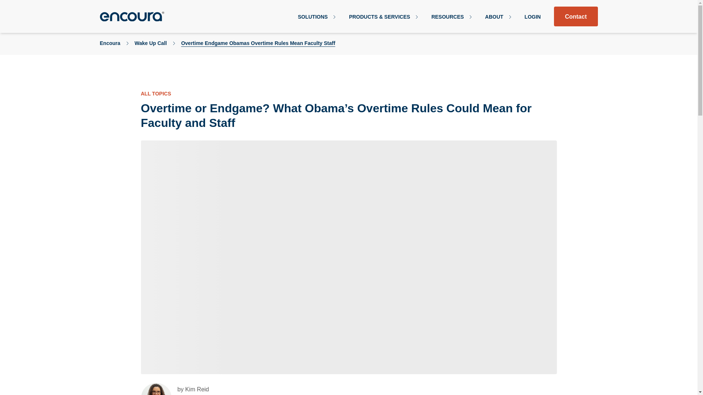  I want to click on Contact, so click(576, 16).